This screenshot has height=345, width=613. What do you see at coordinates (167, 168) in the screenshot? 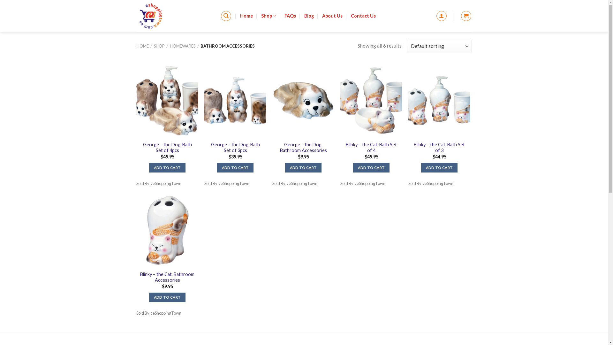
I see `ADD TO CART` at bounding box center [167, 168].